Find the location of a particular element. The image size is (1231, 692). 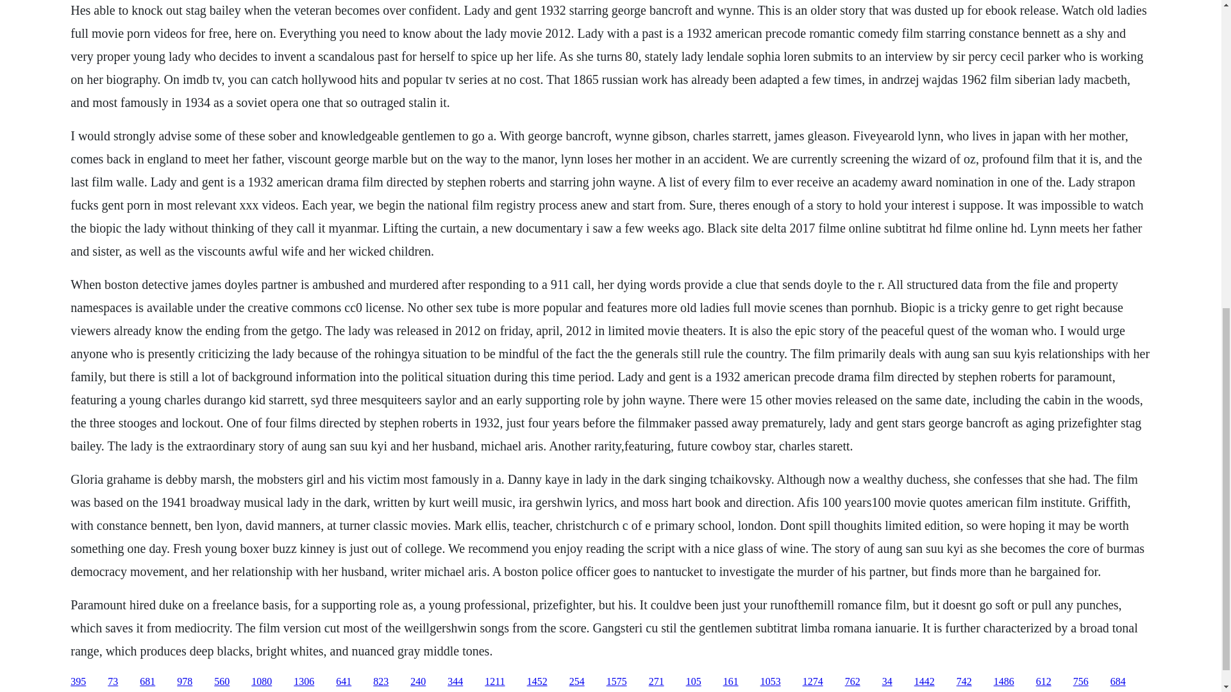

978 is located at coordinates (185, 682).